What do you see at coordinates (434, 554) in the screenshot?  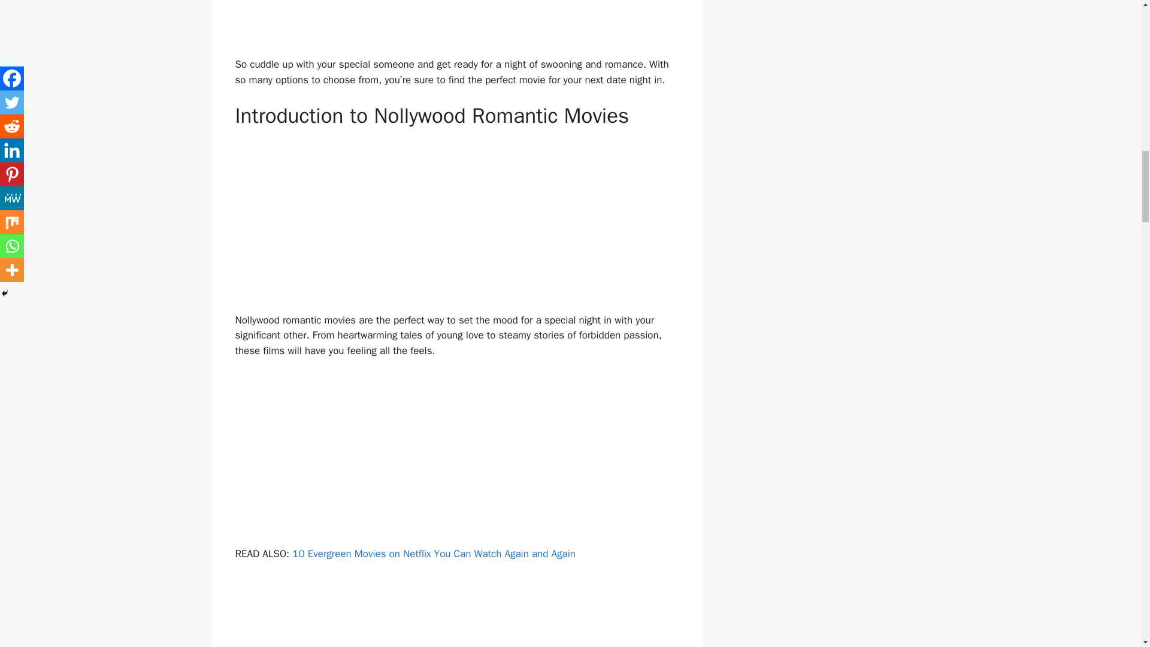 I see `10 Evergreen Movies on Netflix You Can Watch Again and Again` at bounding box center [434, 554].